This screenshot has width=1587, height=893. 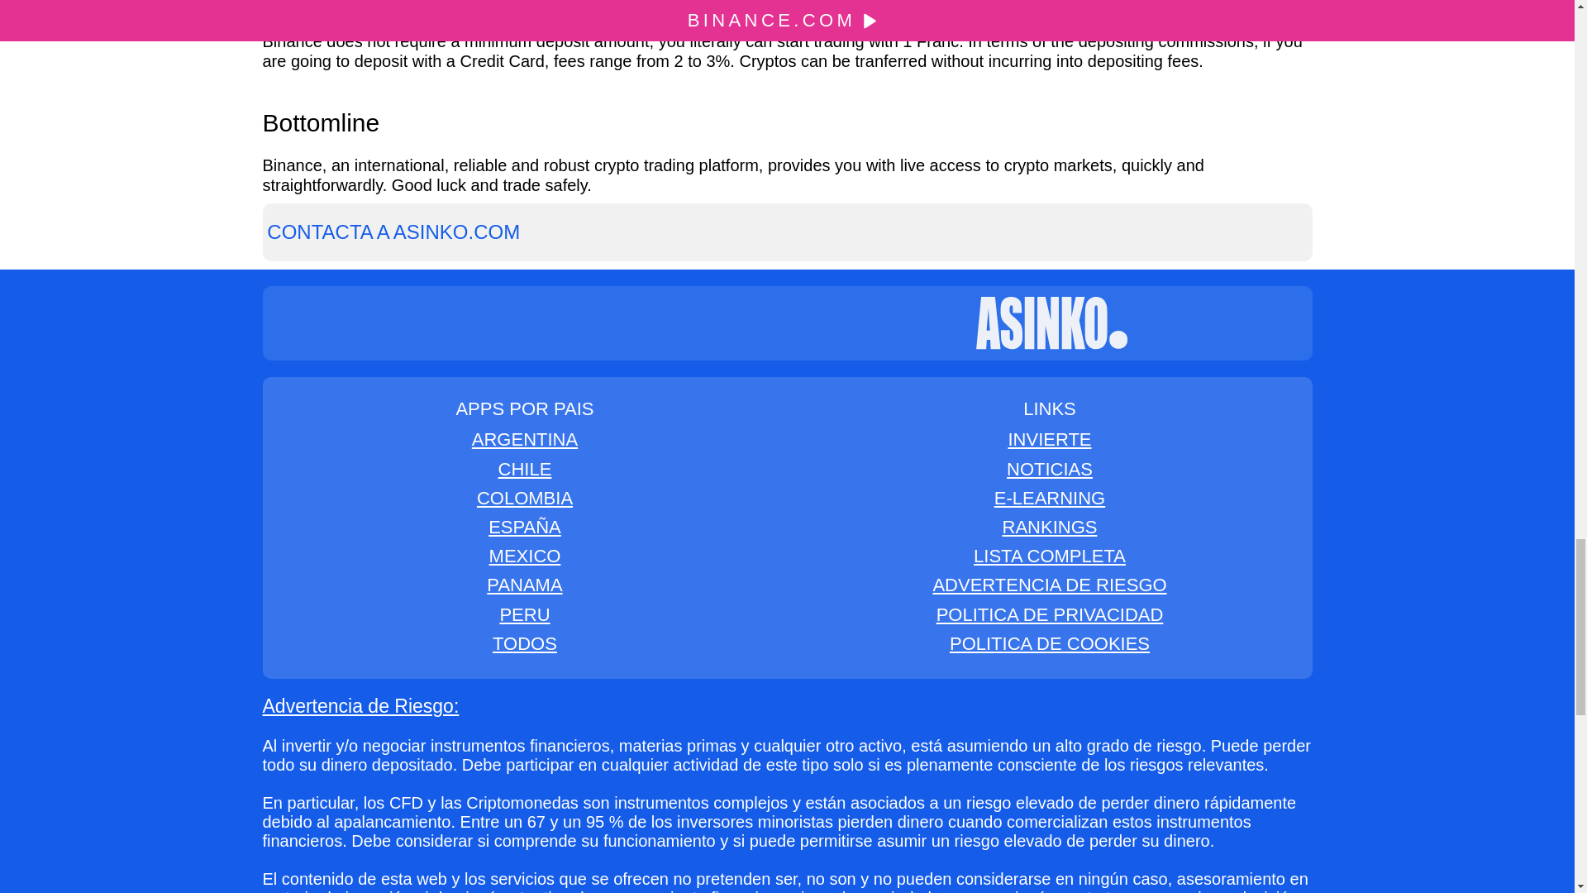 I want to click on NOTICIAS, so click(x=1050, y=469).